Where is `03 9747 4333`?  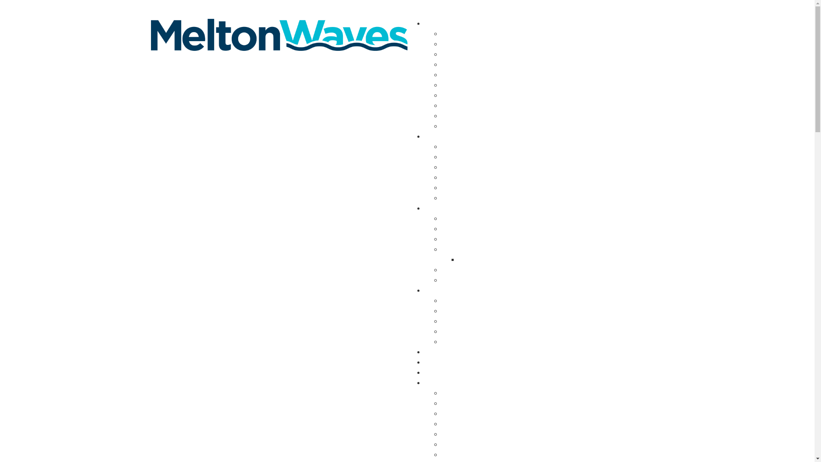
03 9747 4333 is located at coordinates (177, 9).